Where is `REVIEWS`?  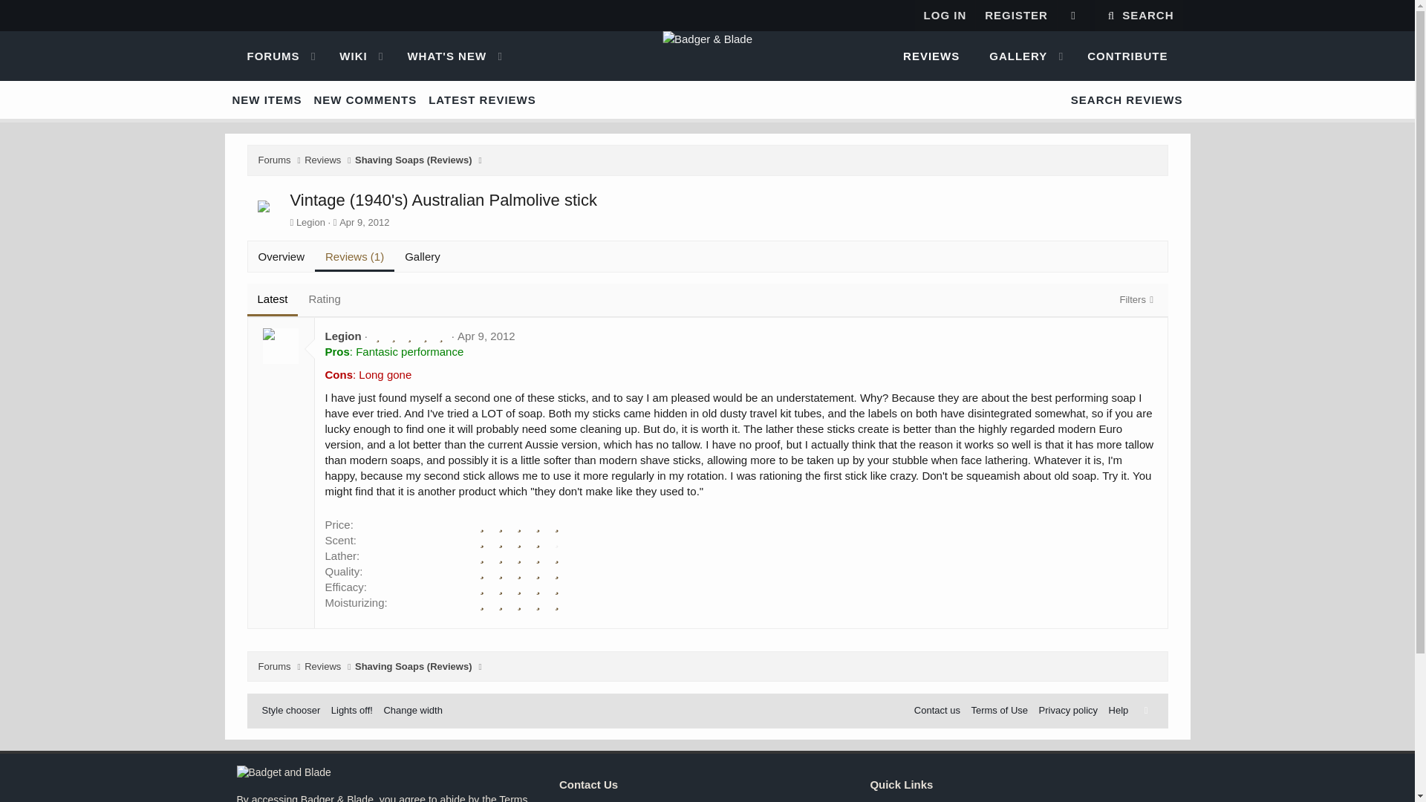
REVIEWS is located at coordinates (931, 56).